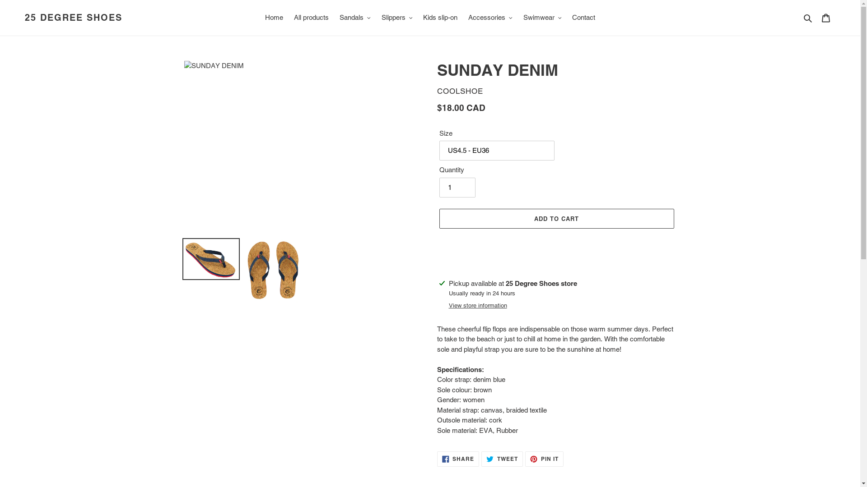 This screenshot has height=487, width=867. I want to click on 25 DEGREE SHOES, so click(74, 18).